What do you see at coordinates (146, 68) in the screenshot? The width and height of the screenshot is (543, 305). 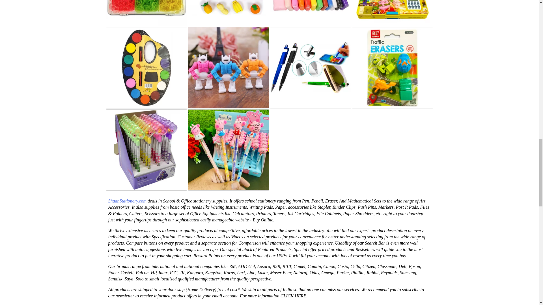 I see `Artist Painting Palette with 12 Shades Cake and Brush` at bounding box center [146, 68].